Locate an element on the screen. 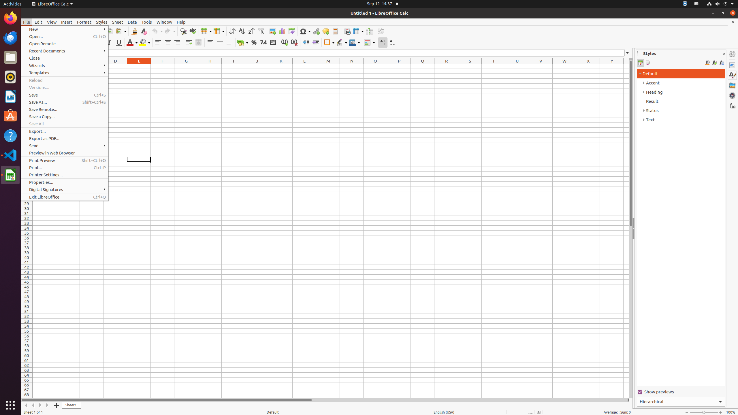 Image resolution: width=738 pixels, height=415 pixels. Print... is located at coordinates (65, 168).